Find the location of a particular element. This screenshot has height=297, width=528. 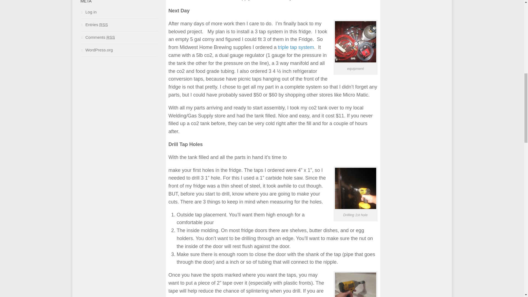

pic-007 is located at coordinates (355, 188).